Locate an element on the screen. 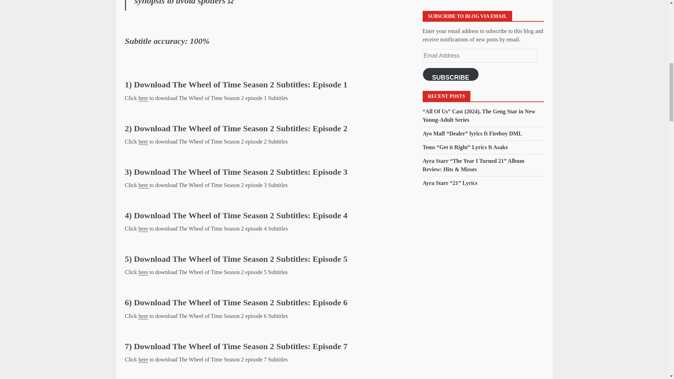 The height and width of the screenshot is (379, 674). here is located at coordinates (143, 228).